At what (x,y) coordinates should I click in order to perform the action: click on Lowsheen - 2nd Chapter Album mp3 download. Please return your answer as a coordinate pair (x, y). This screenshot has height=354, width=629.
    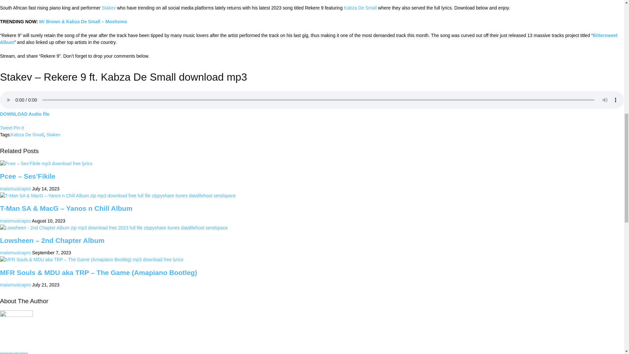
    Looking at the image, I should click on (114, 228).